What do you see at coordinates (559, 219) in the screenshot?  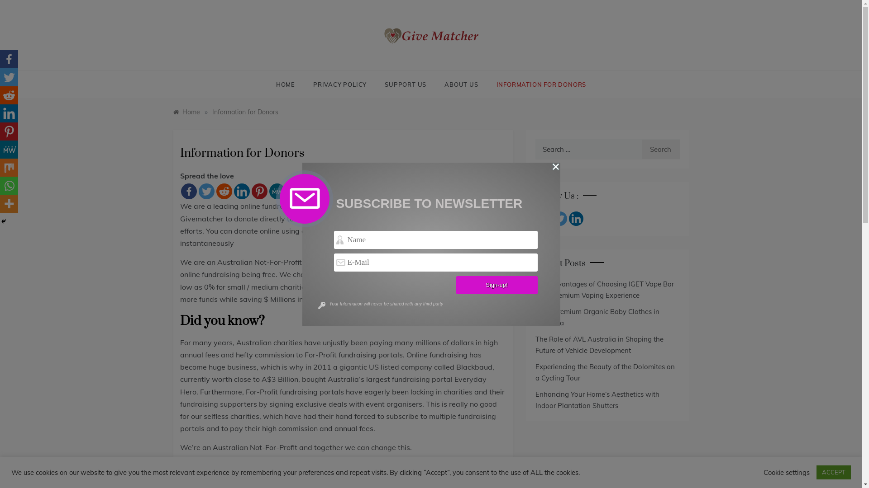 I see `Twitter` at bounding box center [559, 219].